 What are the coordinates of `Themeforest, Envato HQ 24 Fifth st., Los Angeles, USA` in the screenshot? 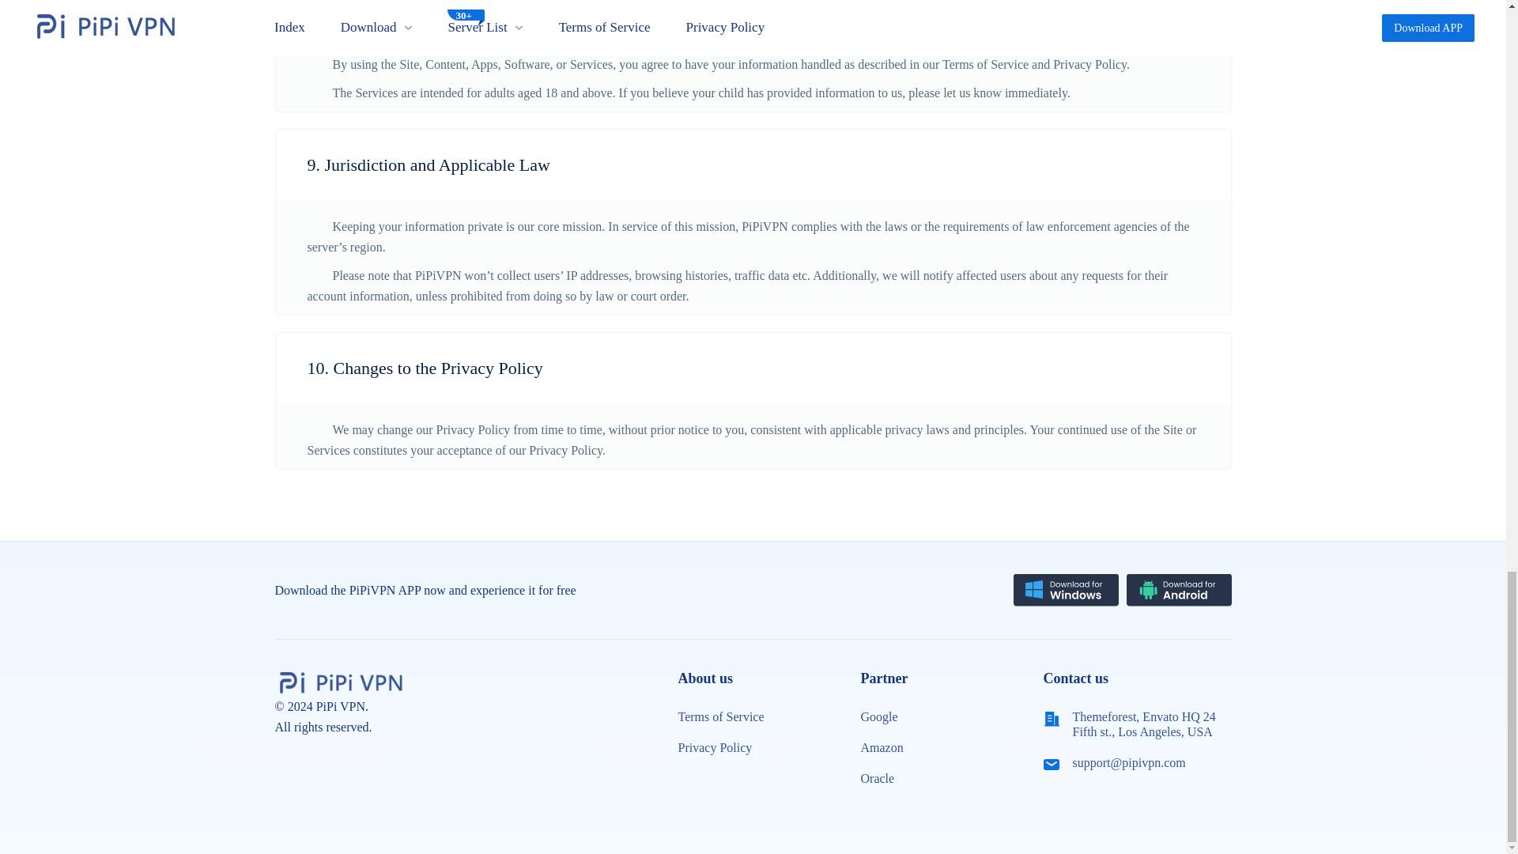 It's located at (1148, 724).